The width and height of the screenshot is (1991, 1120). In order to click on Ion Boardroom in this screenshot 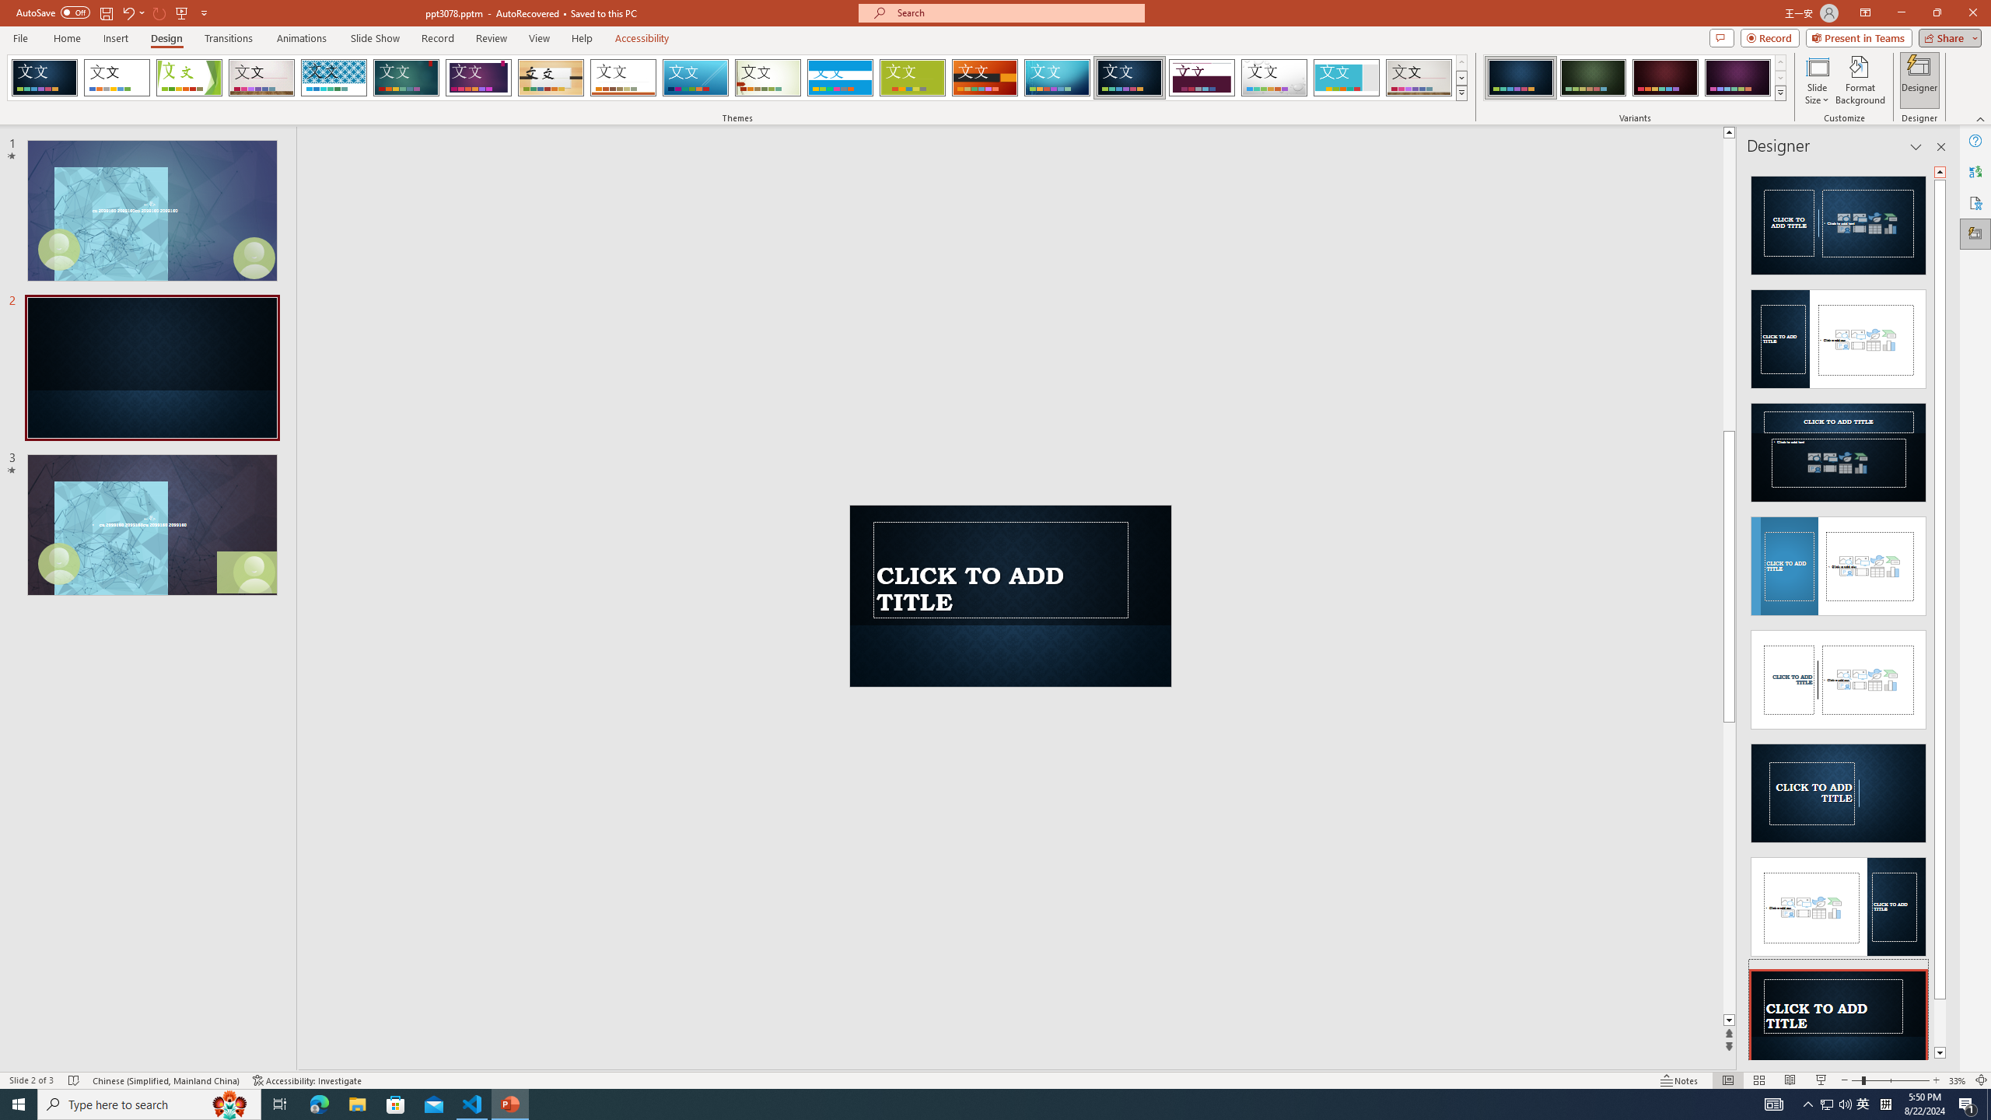, I will do `click(479, 78)`.